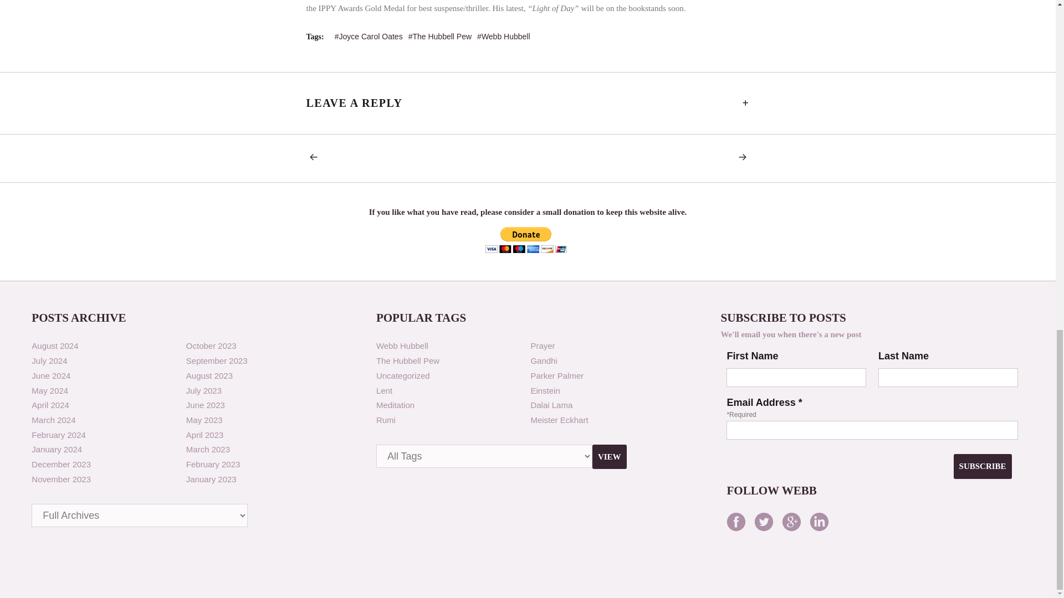 The image size is (1064, 598). What do you see at coordinates (402, 346) in the screenshot?
I see `Webb Hubbell Tag` at bounding box center [402, 346].